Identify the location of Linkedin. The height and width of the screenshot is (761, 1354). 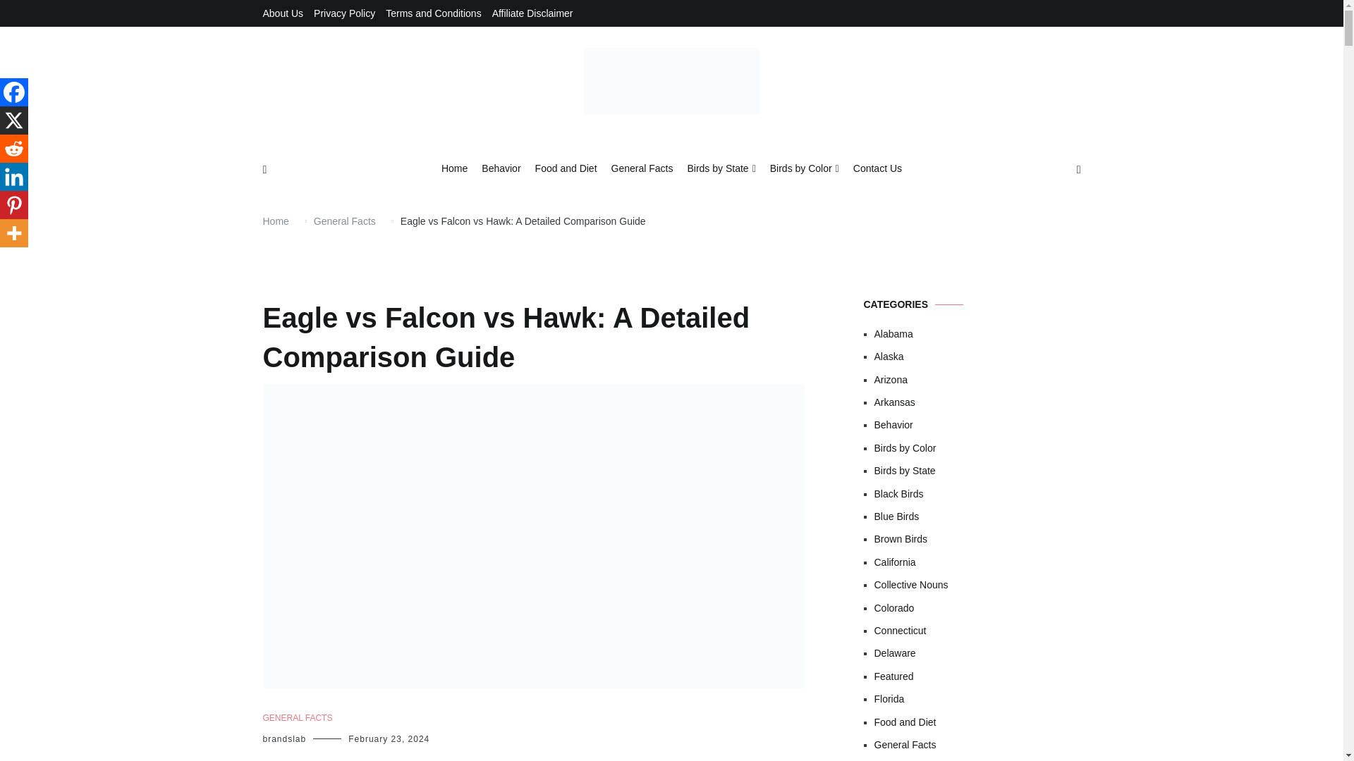
(14, 177).